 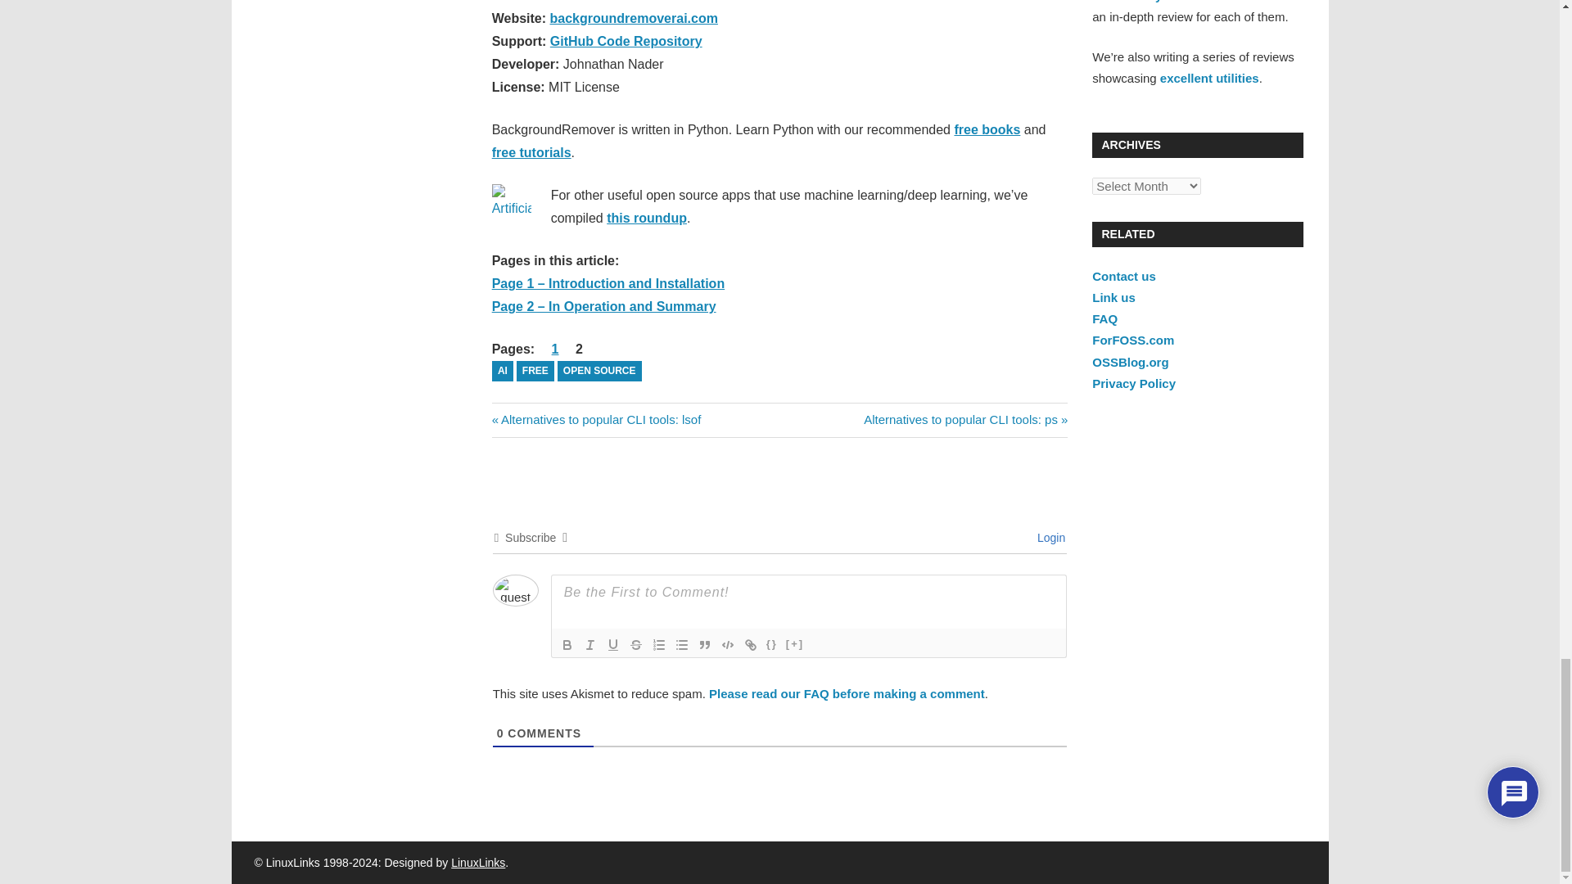 I want to click on Source Code, so click(x=771, y=645).